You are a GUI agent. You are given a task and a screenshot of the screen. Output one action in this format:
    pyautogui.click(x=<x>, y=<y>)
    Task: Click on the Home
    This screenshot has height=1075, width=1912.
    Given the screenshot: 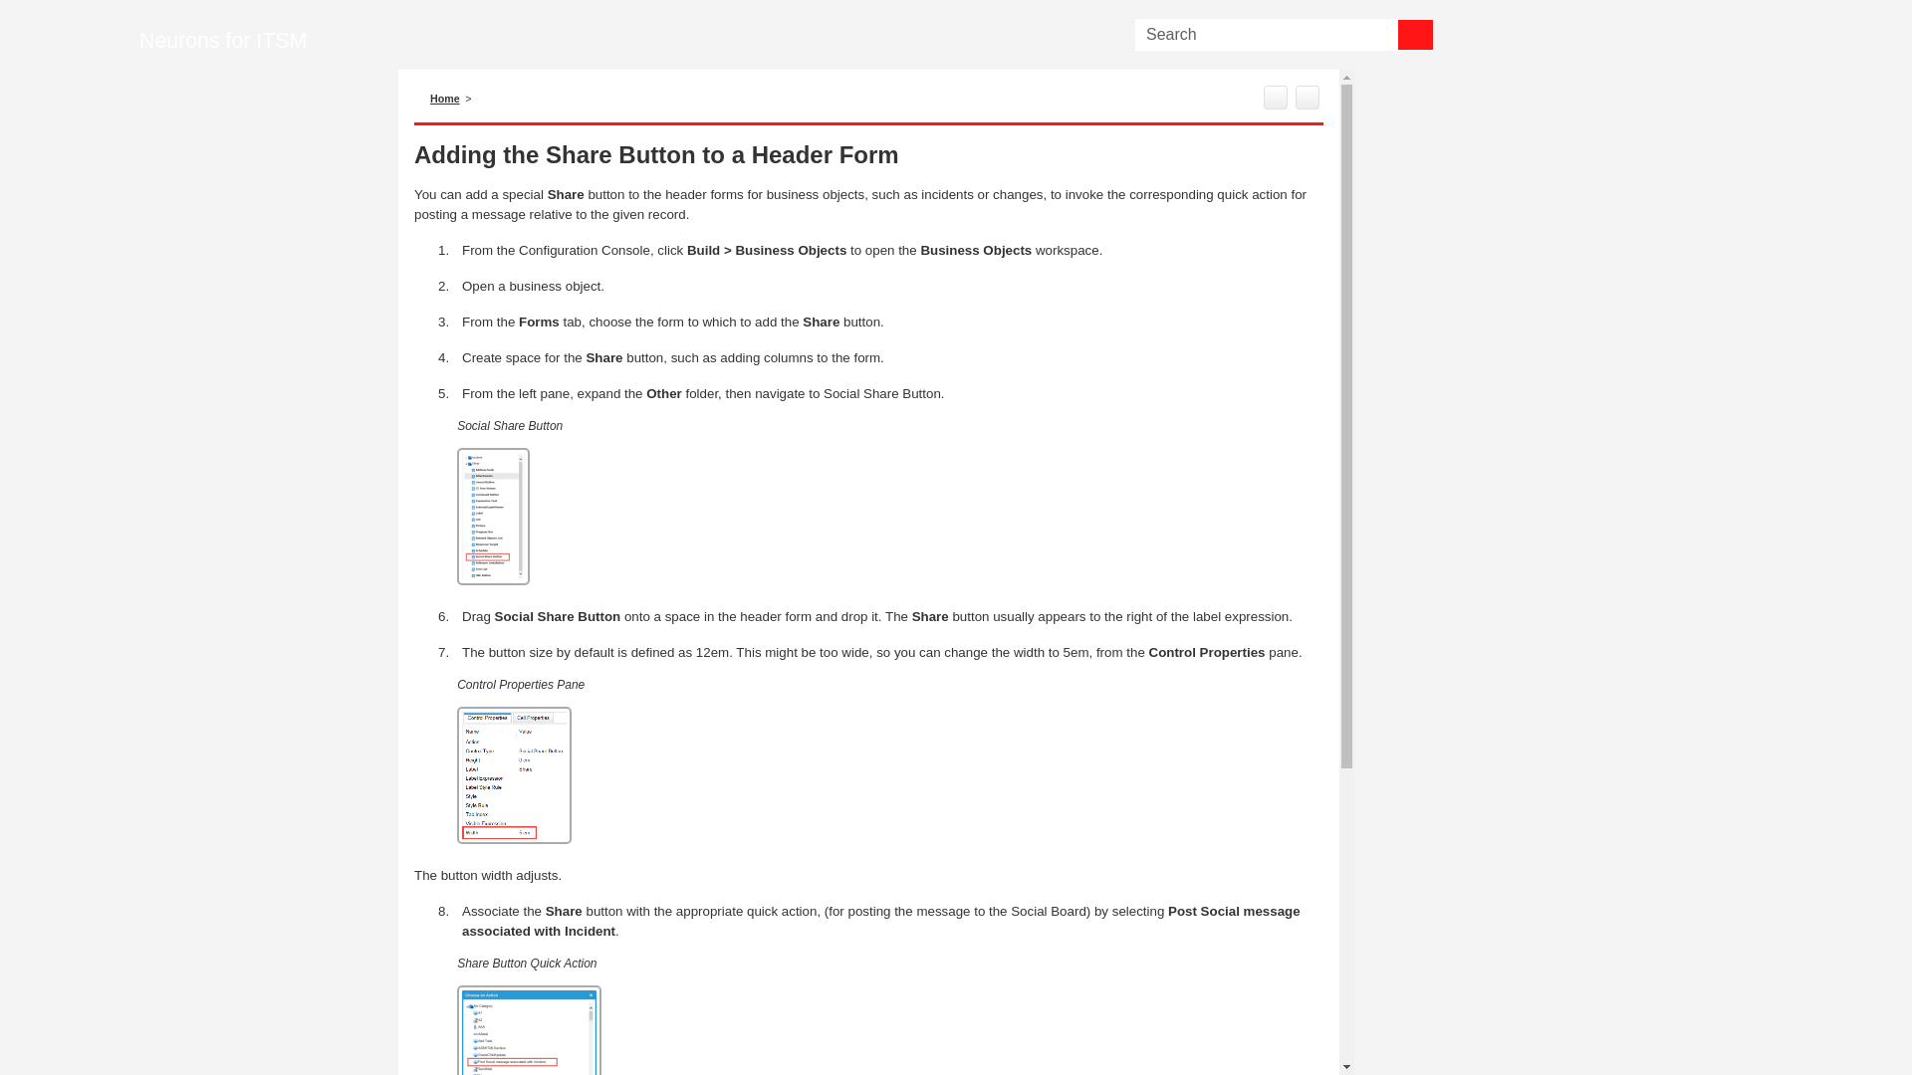 What is the action you would take?
    pyautogui.click(x=445, y=98)
    